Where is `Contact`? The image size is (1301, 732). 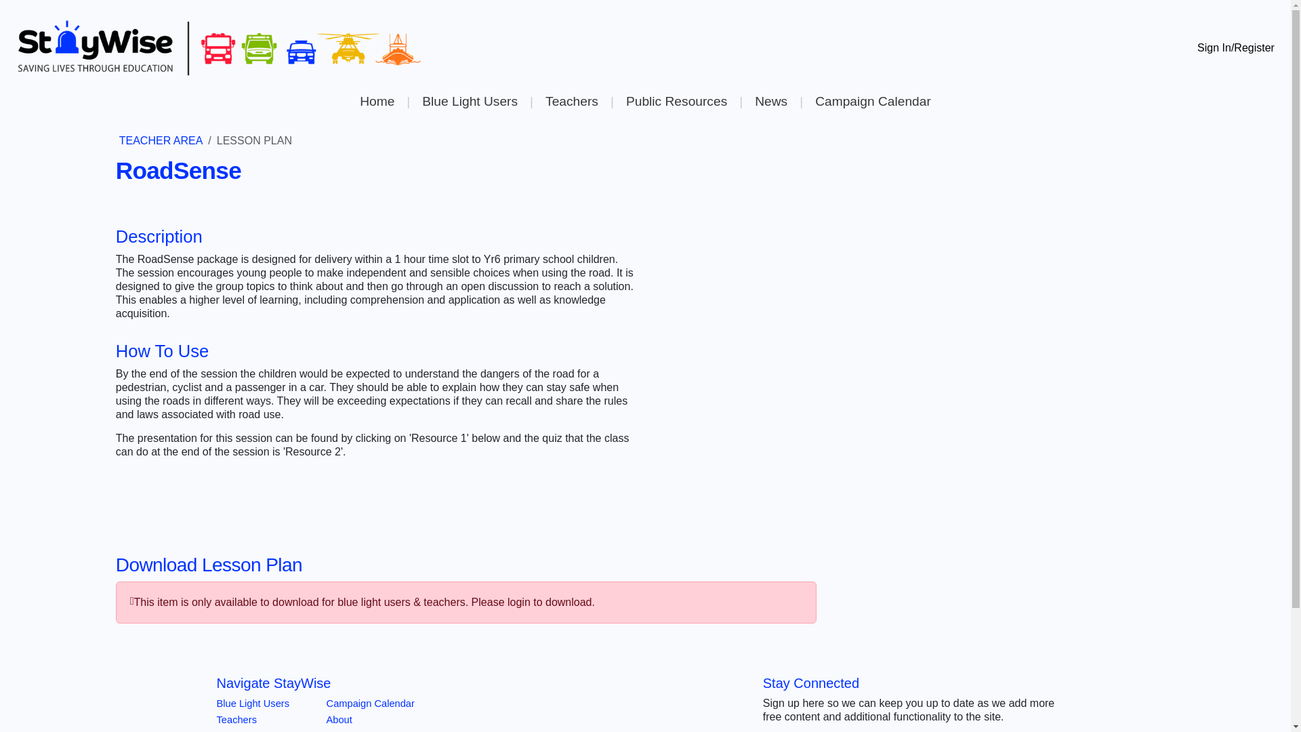 Contact is located at coordinates (344, 731).